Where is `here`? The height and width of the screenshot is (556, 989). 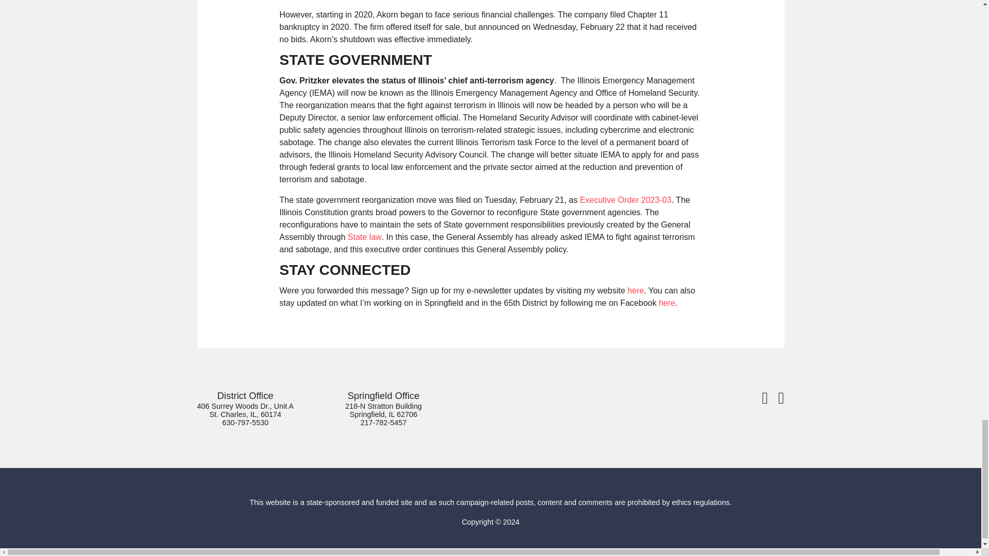
here is located at coordinates (667, 303).